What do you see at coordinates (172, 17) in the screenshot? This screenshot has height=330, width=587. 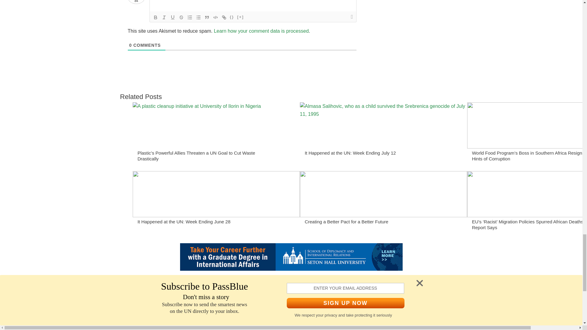 I see `Underline` at bounding box center [172, 17].